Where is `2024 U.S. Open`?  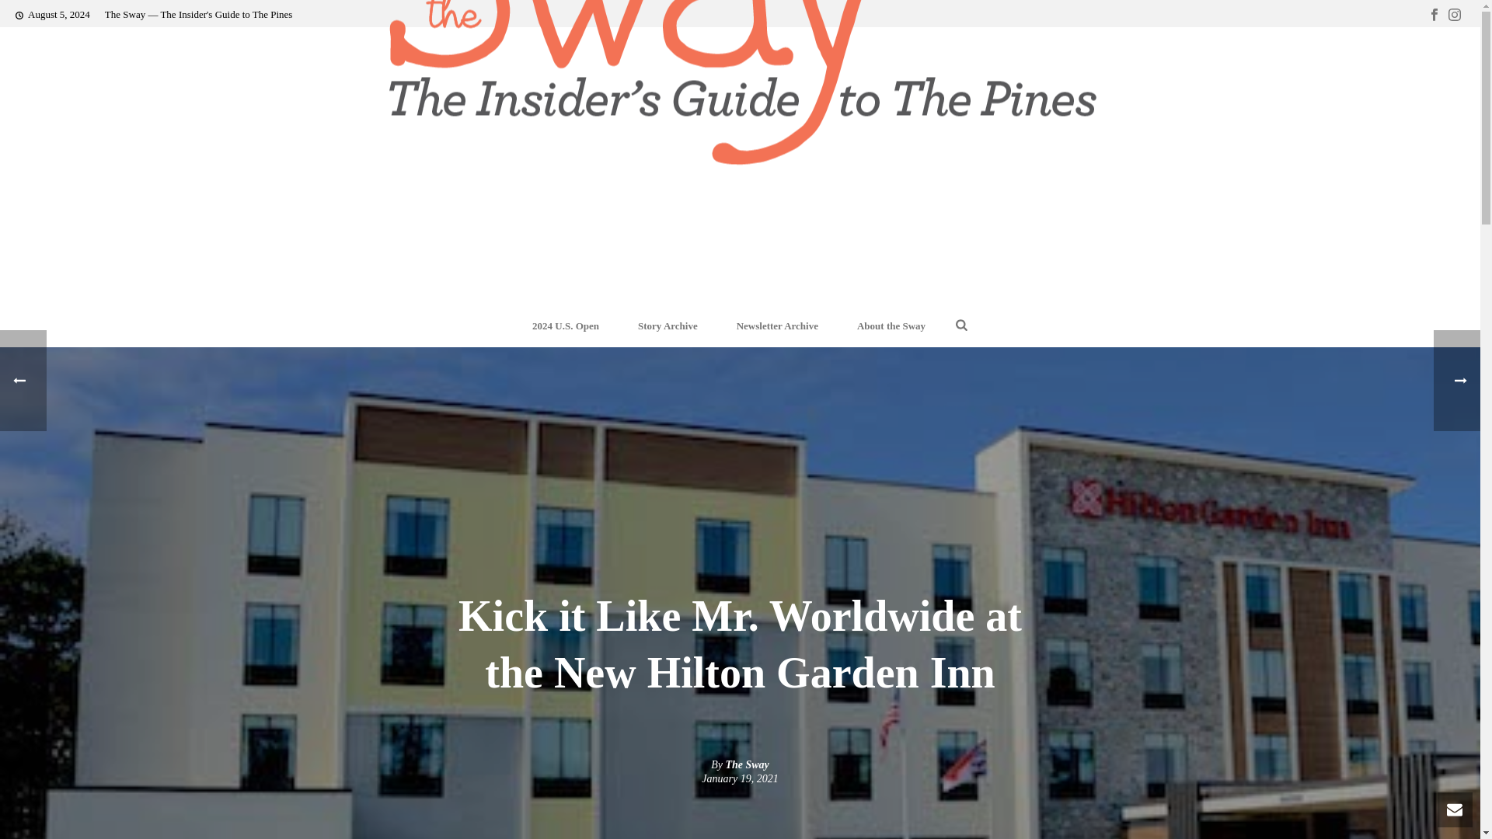 2024 U.S. Open is located at coordinates (566, 326).